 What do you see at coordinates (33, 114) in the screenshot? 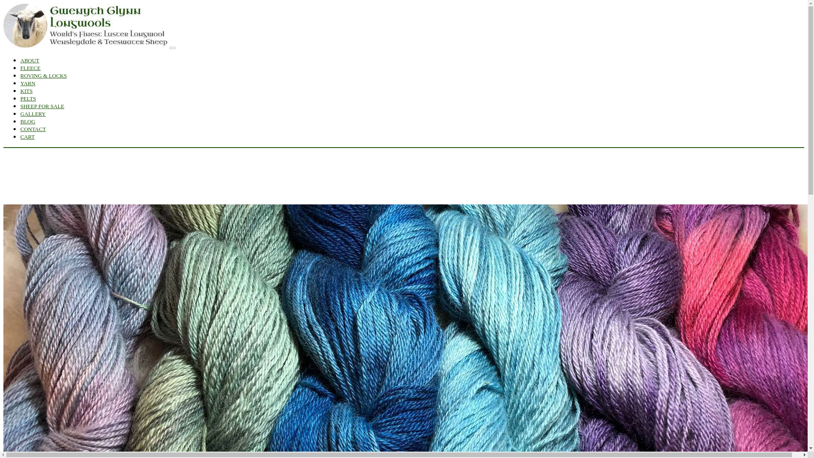
I see `GALLERY` at bounding box center [33, 114].